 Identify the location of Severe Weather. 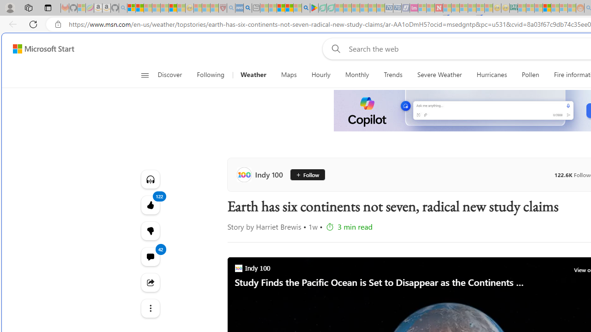
(439, 75).